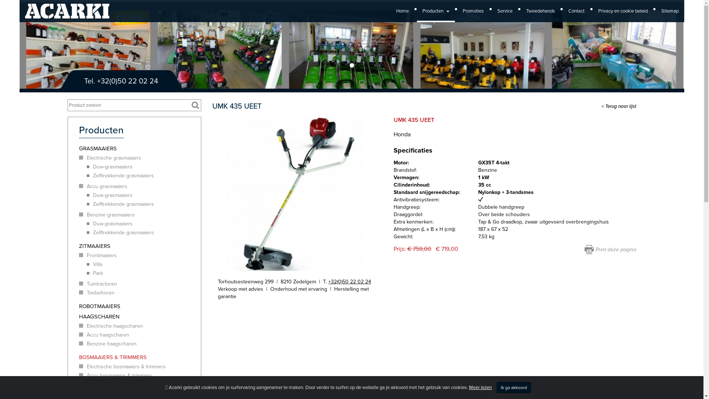  Describe the element at coordinates (140, 326) in the screenshot. I see `Electrische haagscharen` at that location.